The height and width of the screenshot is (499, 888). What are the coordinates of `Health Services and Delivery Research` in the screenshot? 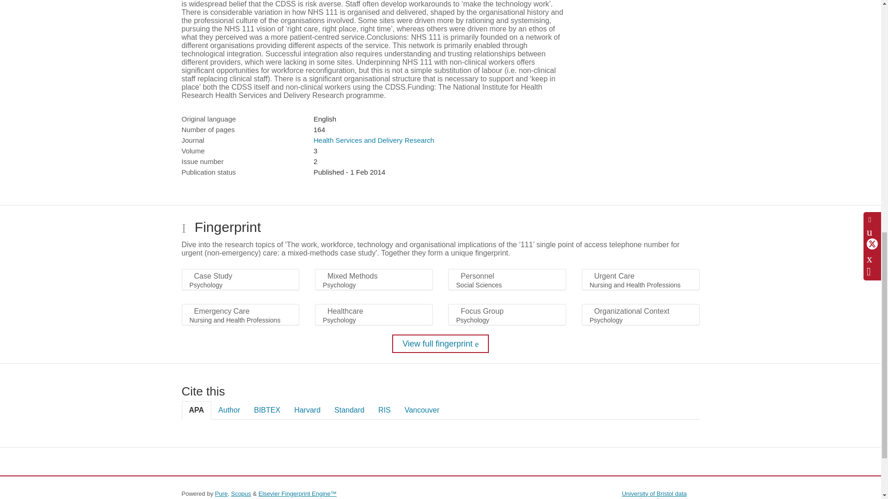 It's located at (374, 140).